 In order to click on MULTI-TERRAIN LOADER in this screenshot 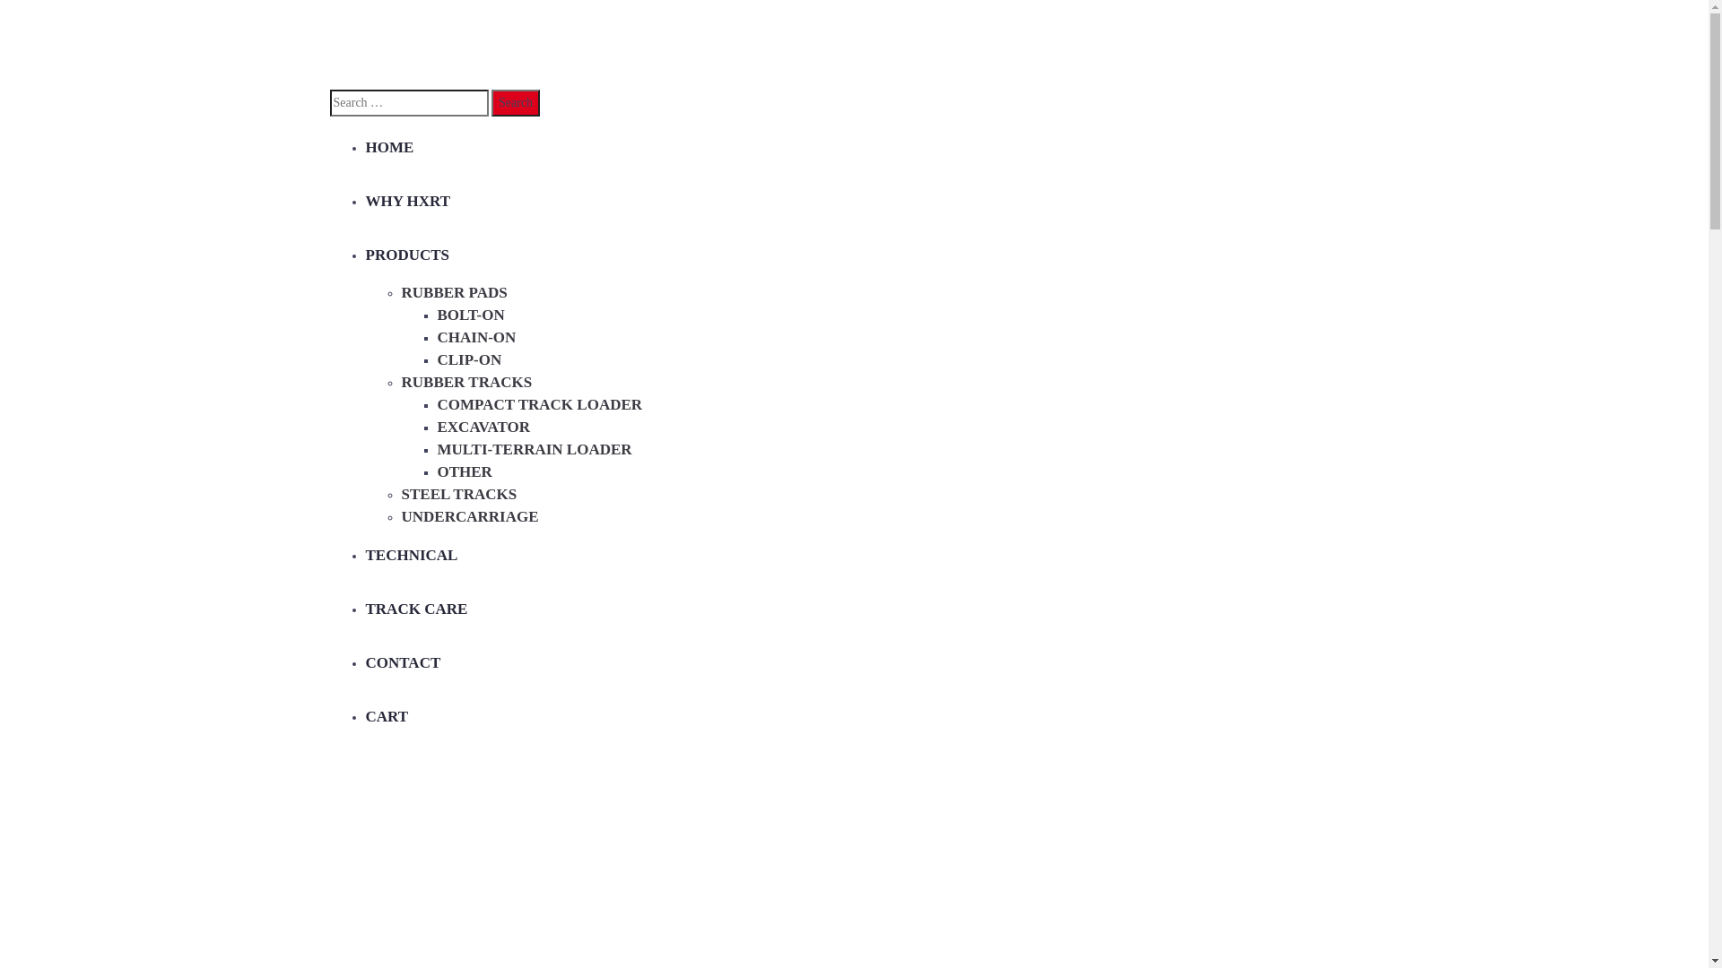, I will do `click(535, 450)`.